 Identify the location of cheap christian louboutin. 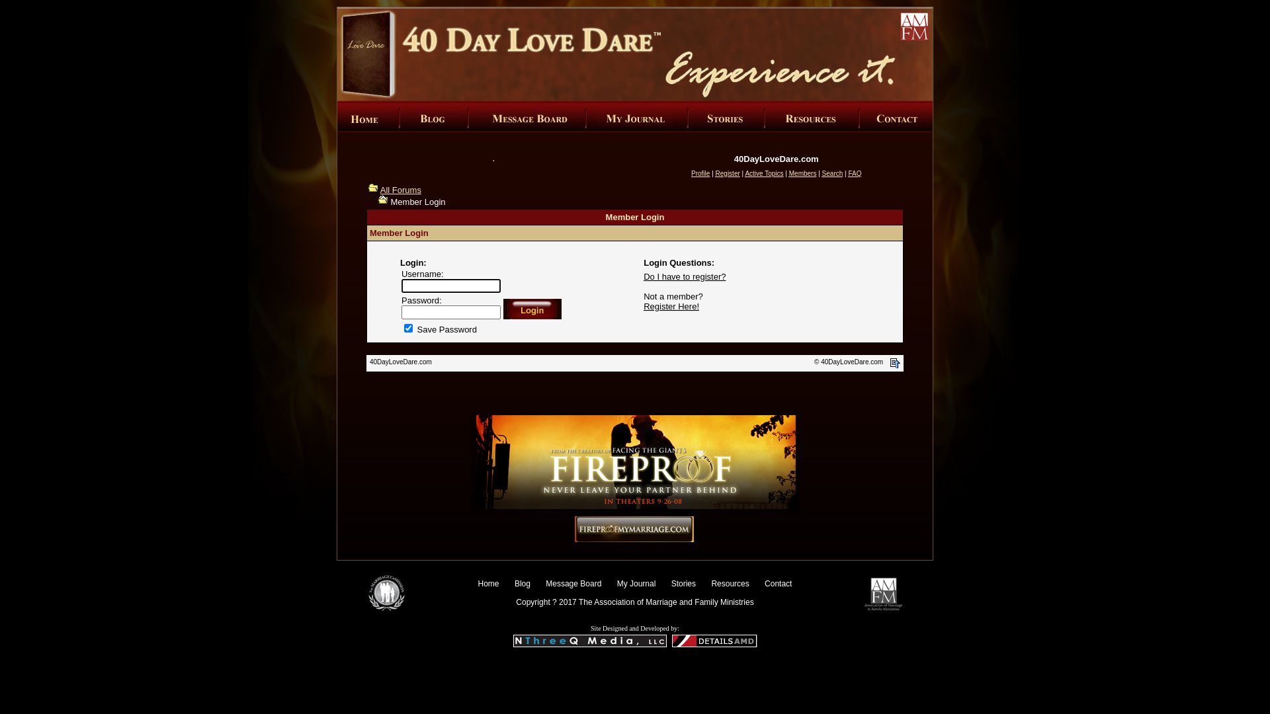
(775, 656).